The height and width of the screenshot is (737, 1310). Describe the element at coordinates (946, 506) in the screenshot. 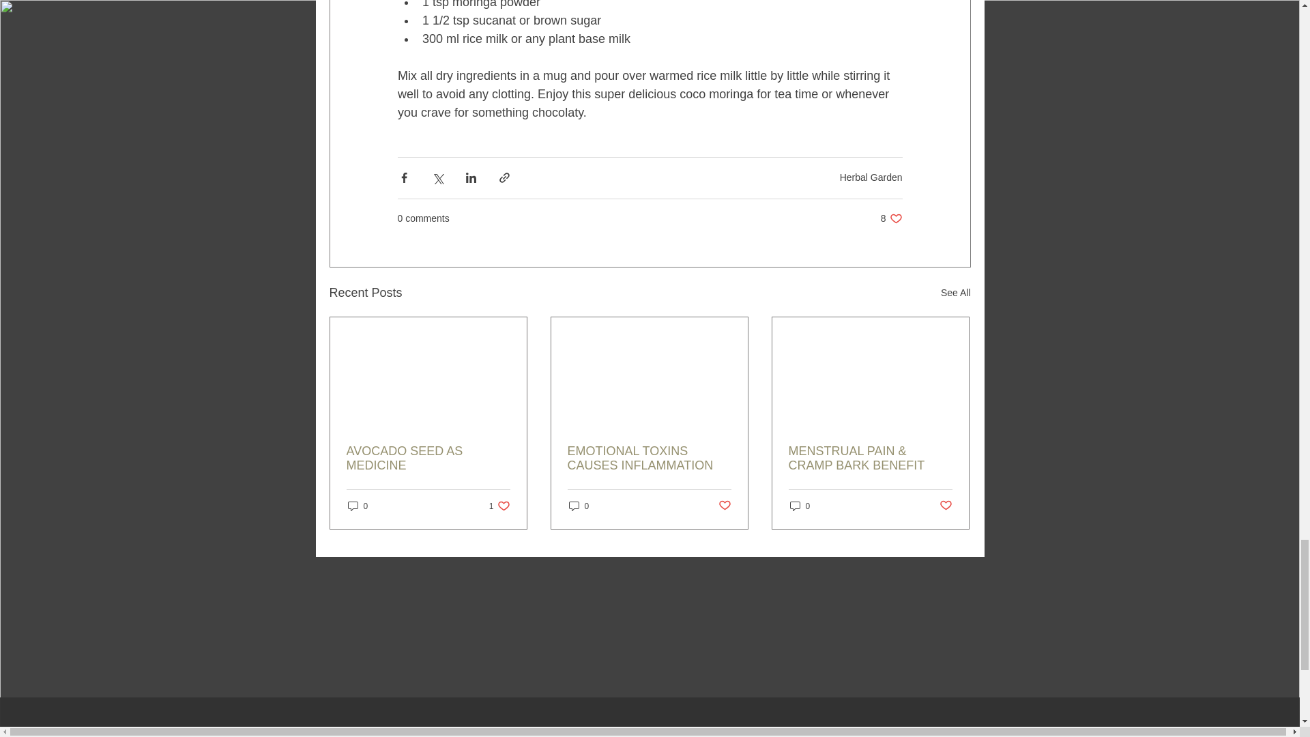

I see `See All` at that location.